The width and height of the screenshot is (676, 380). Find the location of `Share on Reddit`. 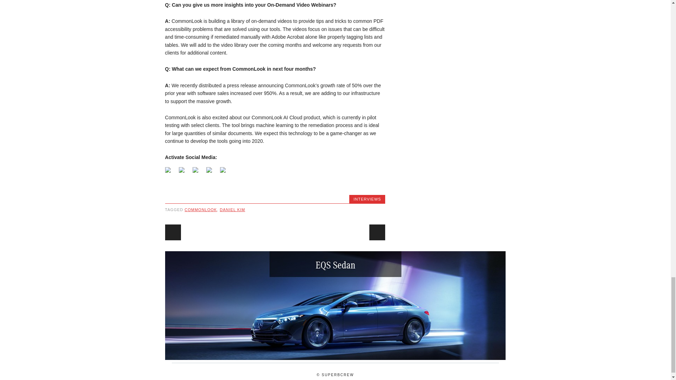

Share on Reddit is located at coordinates (196, 171).